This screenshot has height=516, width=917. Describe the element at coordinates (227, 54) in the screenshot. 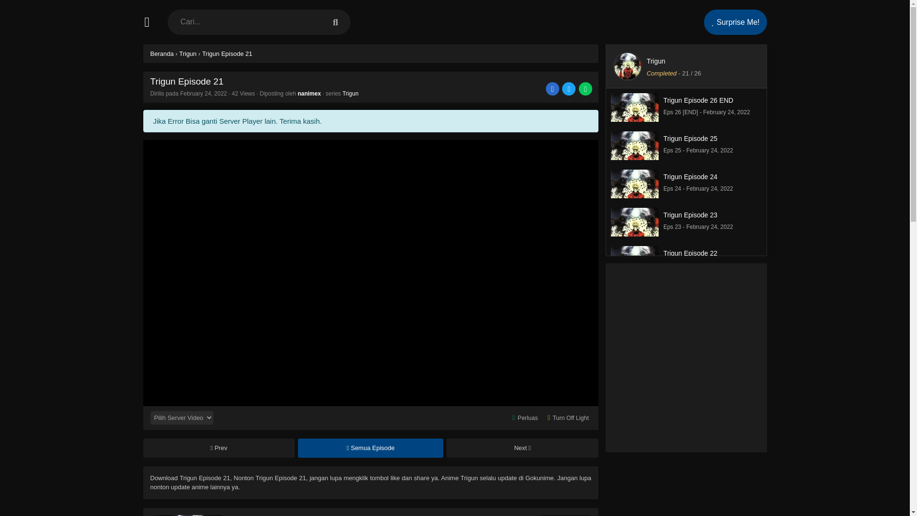

I see `Surprise Me!` at that location.